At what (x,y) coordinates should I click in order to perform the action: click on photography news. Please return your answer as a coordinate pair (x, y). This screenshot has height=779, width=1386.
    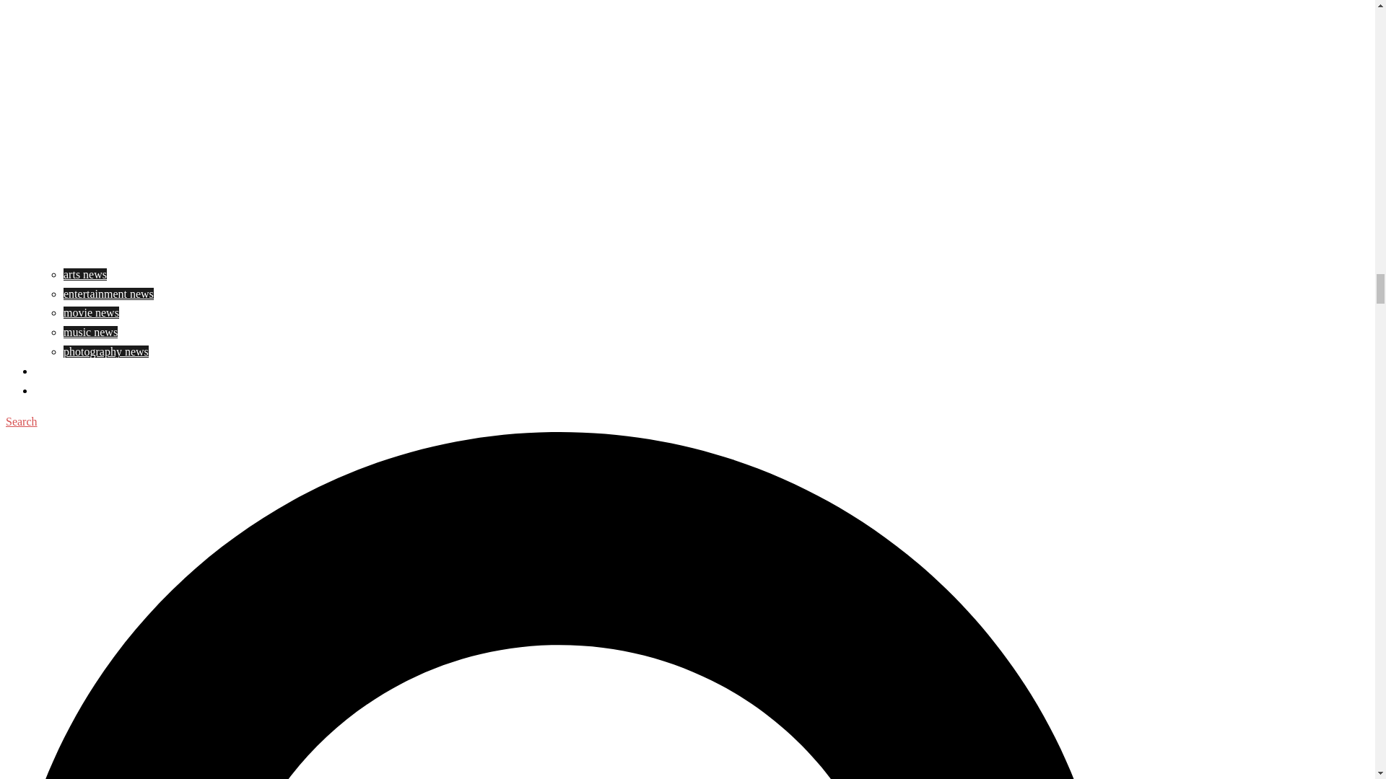
    Looking at the image, I should click on (105, 351).